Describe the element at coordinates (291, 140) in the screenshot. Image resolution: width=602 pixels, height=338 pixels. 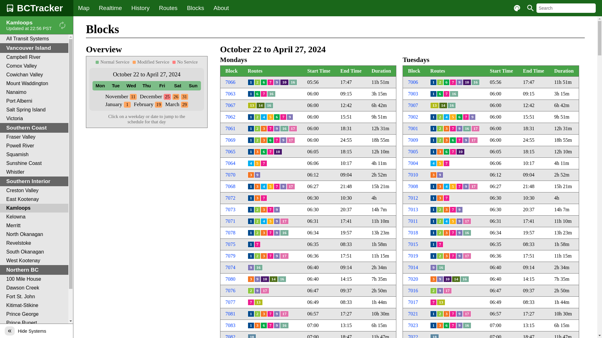
I see `17` at that location.